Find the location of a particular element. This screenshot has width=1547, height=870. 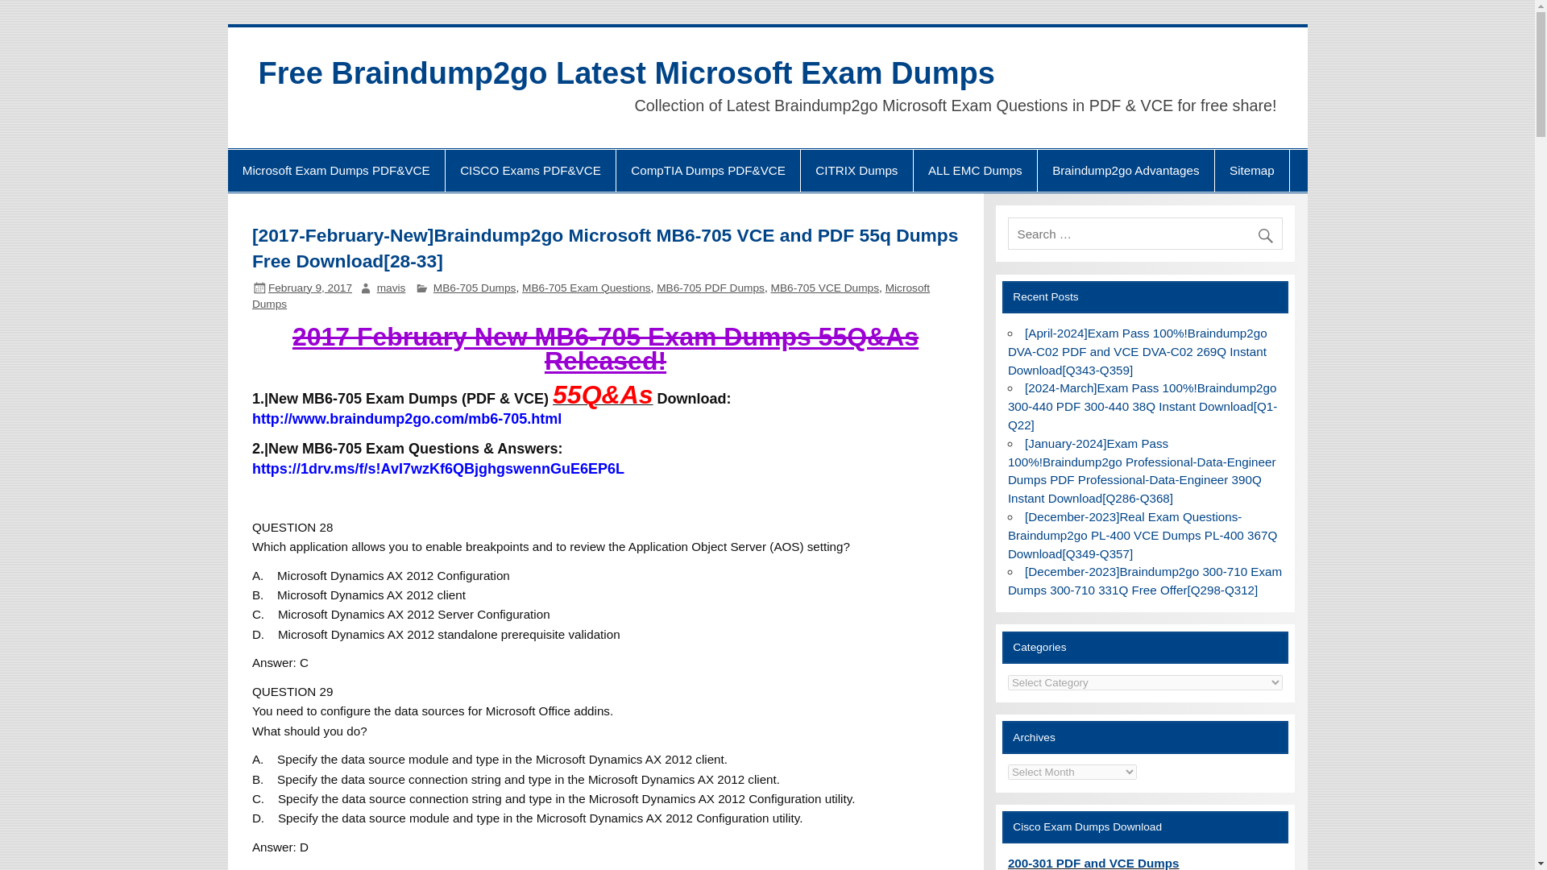

Free Braindump2go Latest Microsoft Exam Dumps is located at coordinates (626, 73).